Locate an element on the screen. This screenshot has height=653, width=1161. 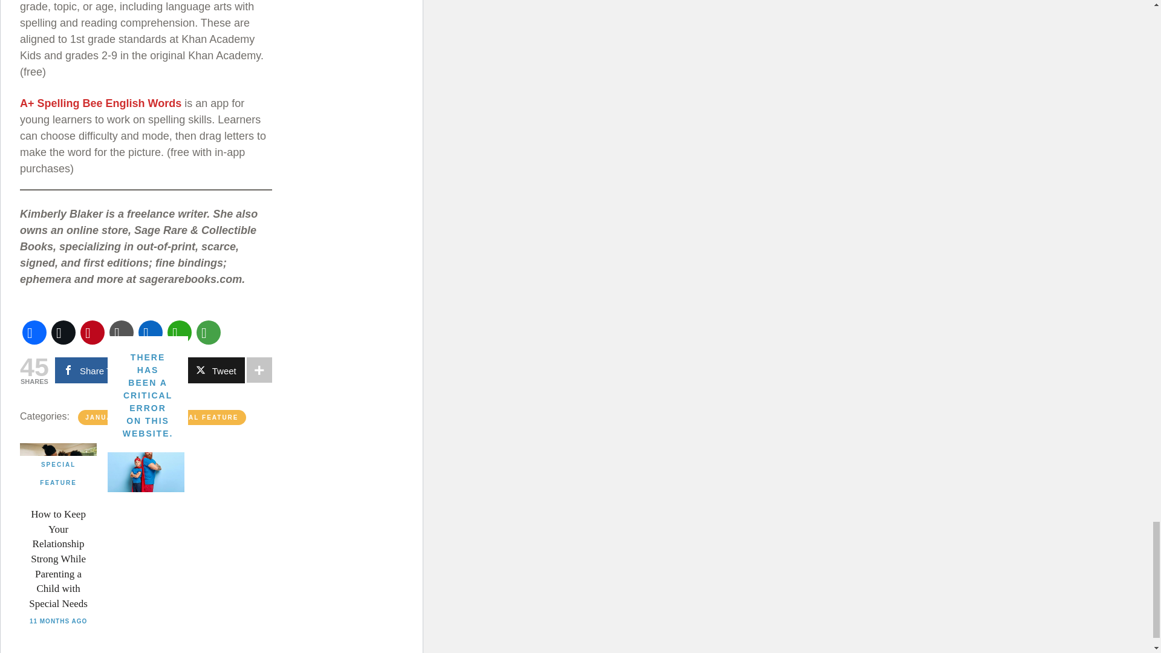
Copy Link is located at coordinates (121, 332).